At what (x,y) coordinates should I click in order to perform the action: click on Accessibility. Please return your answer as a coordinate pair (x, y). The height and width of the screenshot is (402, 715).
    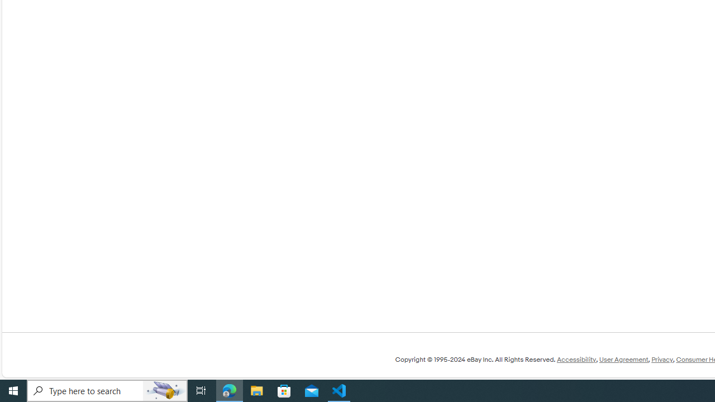
    Looking at the image, I should click on (576, 360).